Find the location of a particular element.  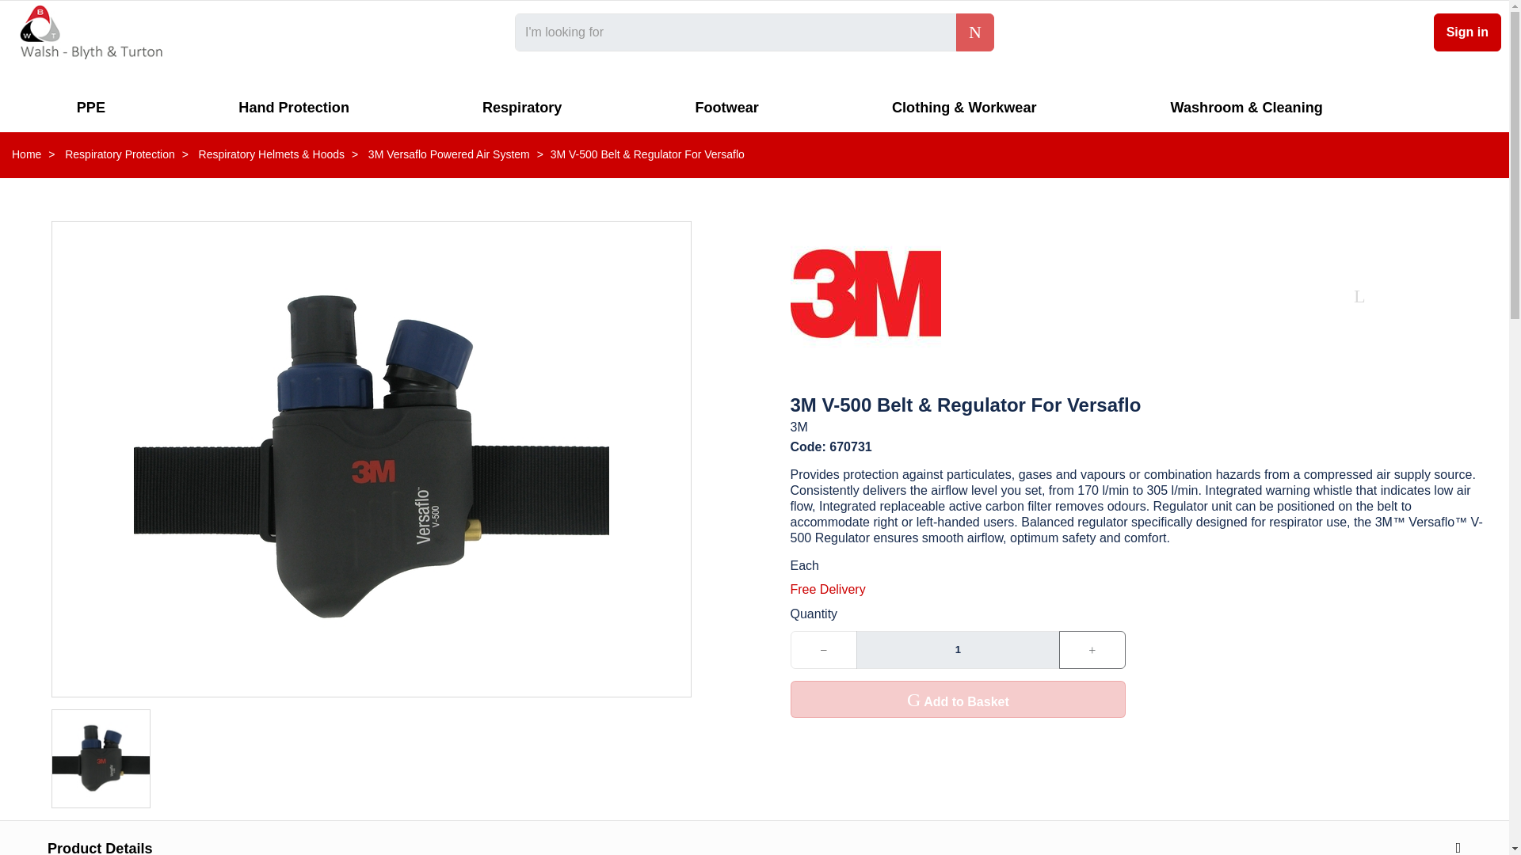

Hand Protection is located at coordinates (295, 106).